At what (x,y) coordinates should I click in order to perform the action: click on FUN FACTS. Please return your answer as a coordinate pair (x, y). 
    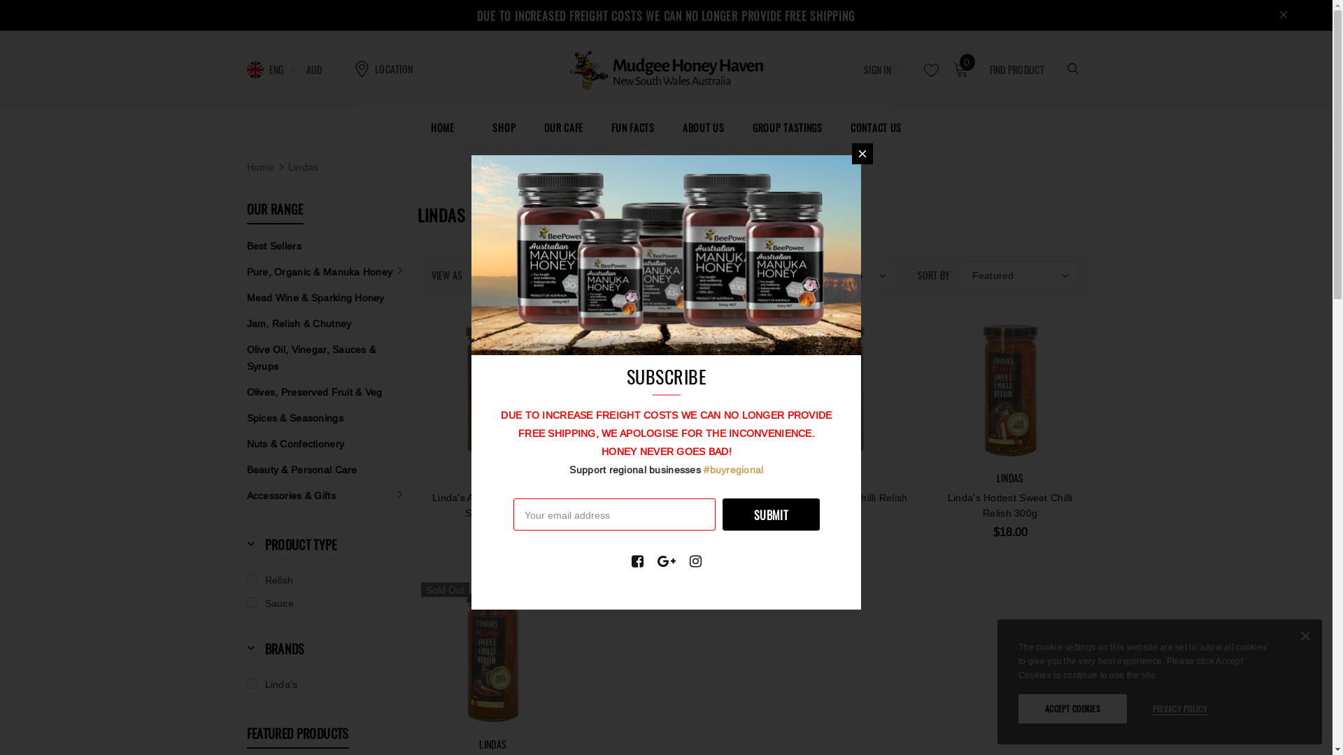
    Looking at the image, I should click on (632, 127).